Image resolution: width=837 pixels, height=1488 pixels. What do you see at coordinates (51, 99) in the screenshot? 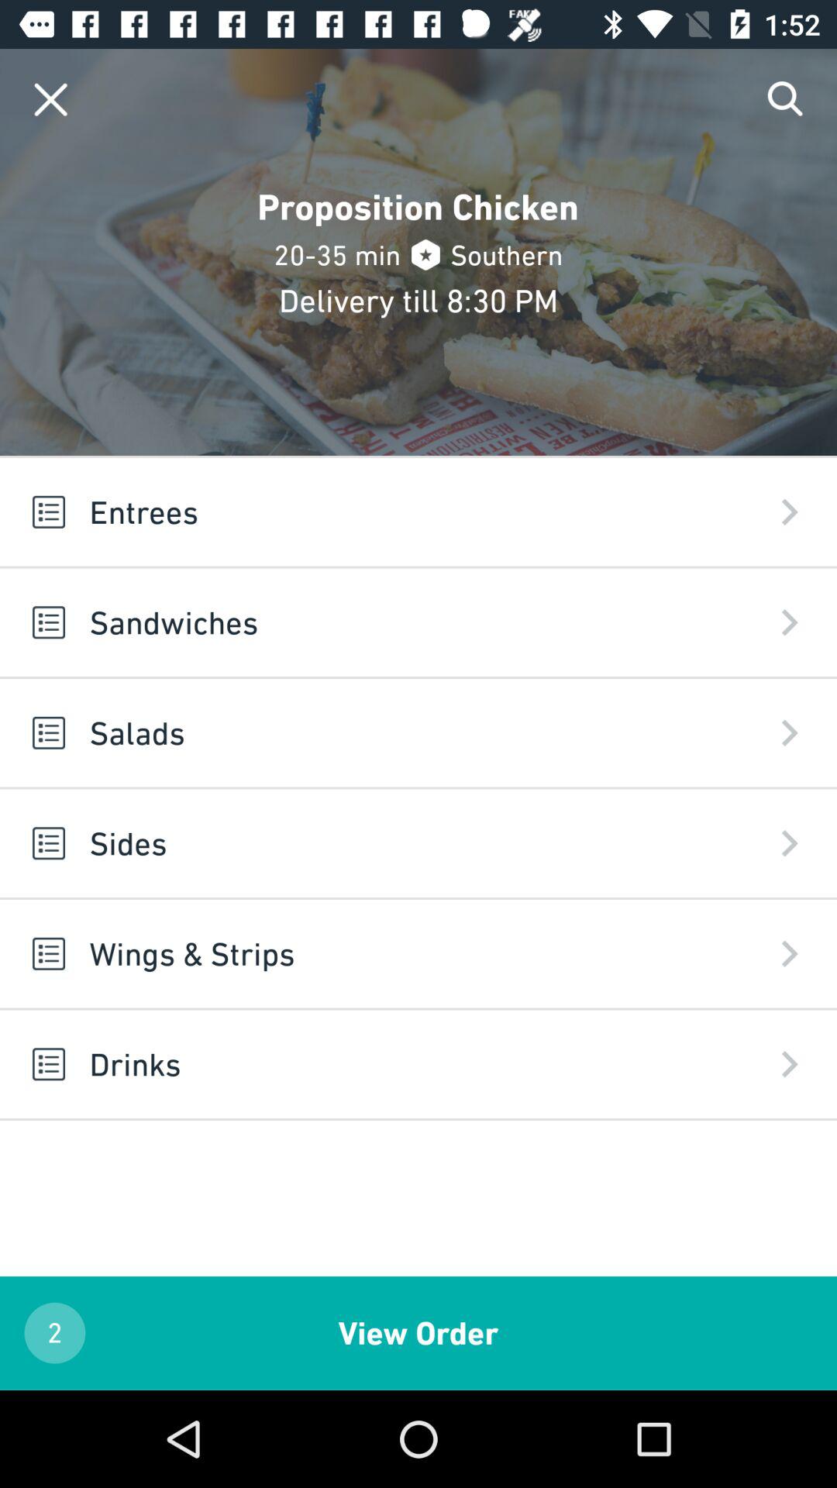
I see `close` at bounding box center [51, 99].